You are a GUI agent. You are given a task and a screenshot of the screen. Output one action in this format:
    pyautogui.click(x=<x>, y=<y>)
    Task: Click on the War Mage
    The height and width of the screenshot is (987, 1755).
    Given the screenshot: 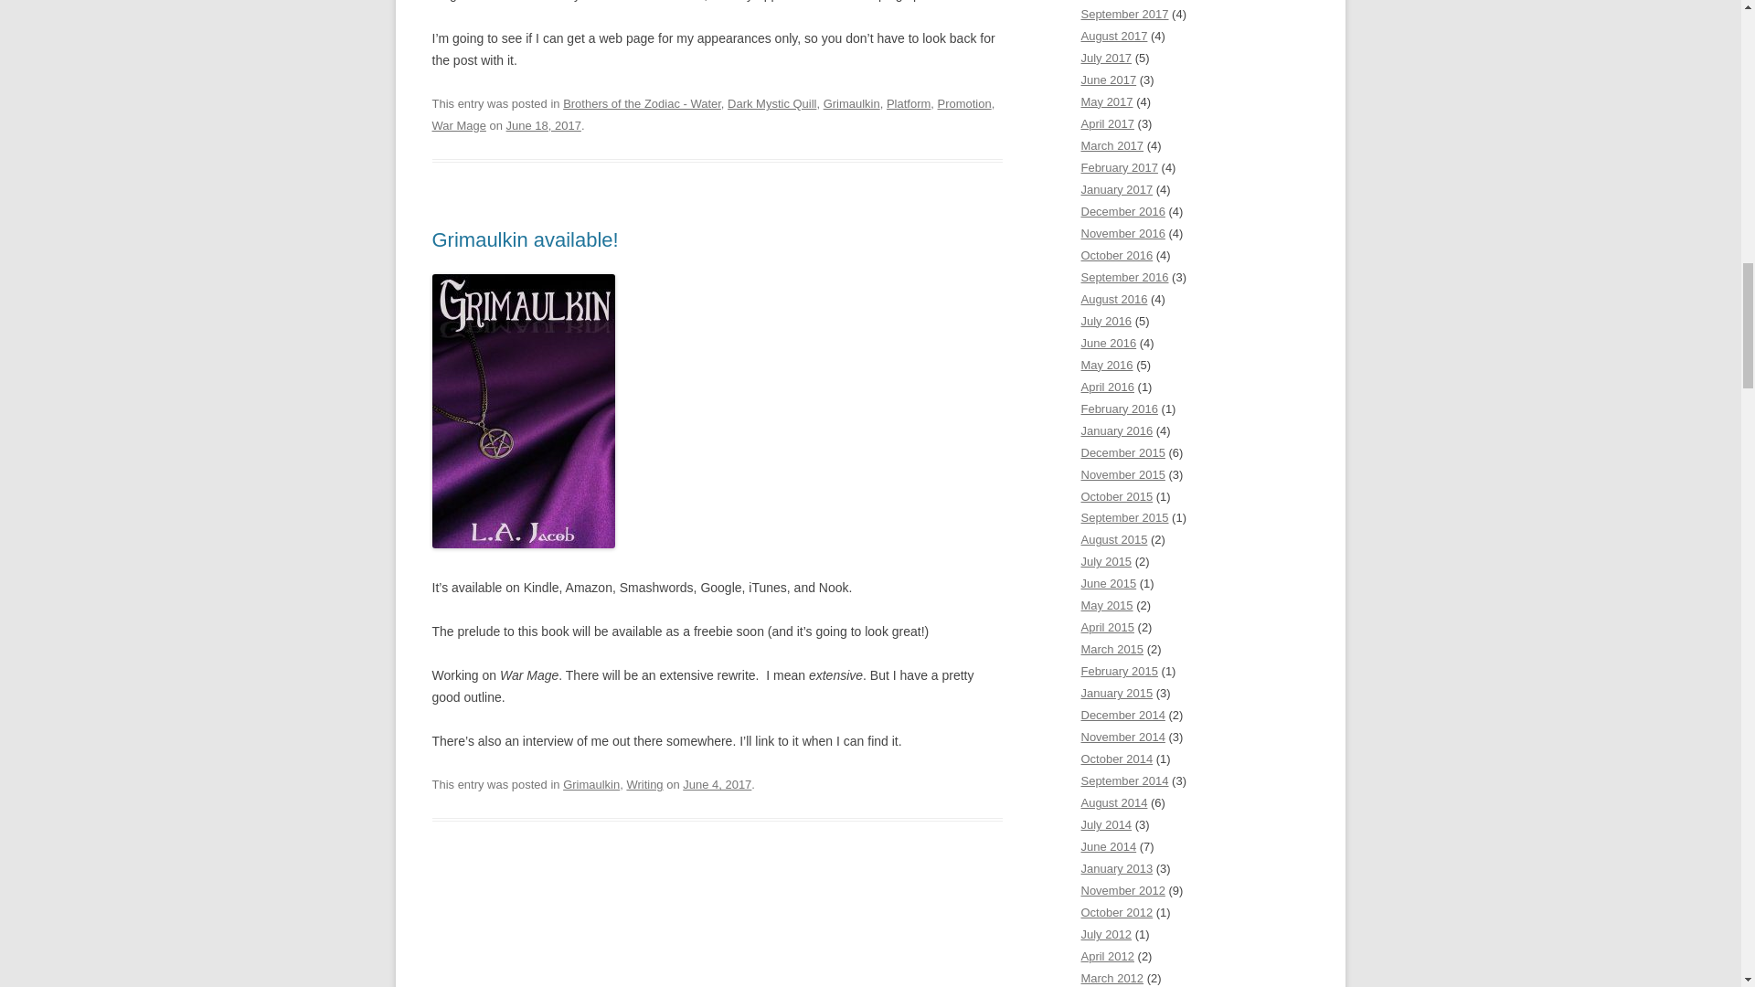 What is the action you would take?
    pyautogui.click(x=459, y=124)
    